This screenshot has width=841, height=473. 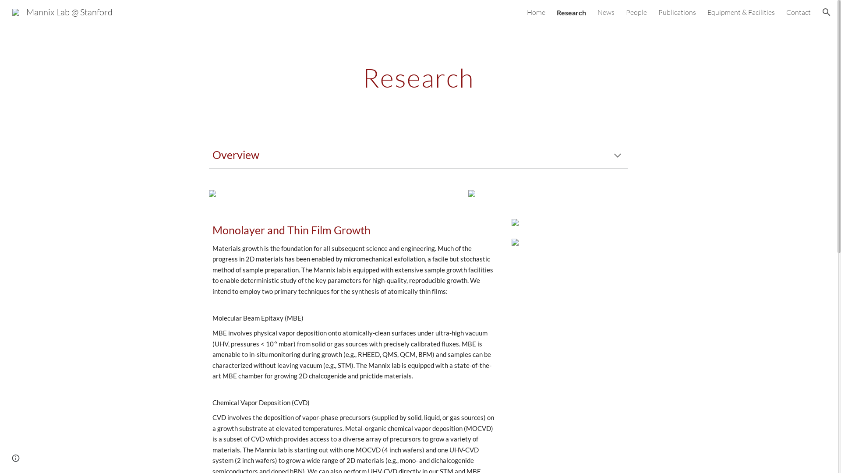 What do you see at coordinates (799, 12) in the screenshot?
I see `Contact` at bounding box center [799, 12].